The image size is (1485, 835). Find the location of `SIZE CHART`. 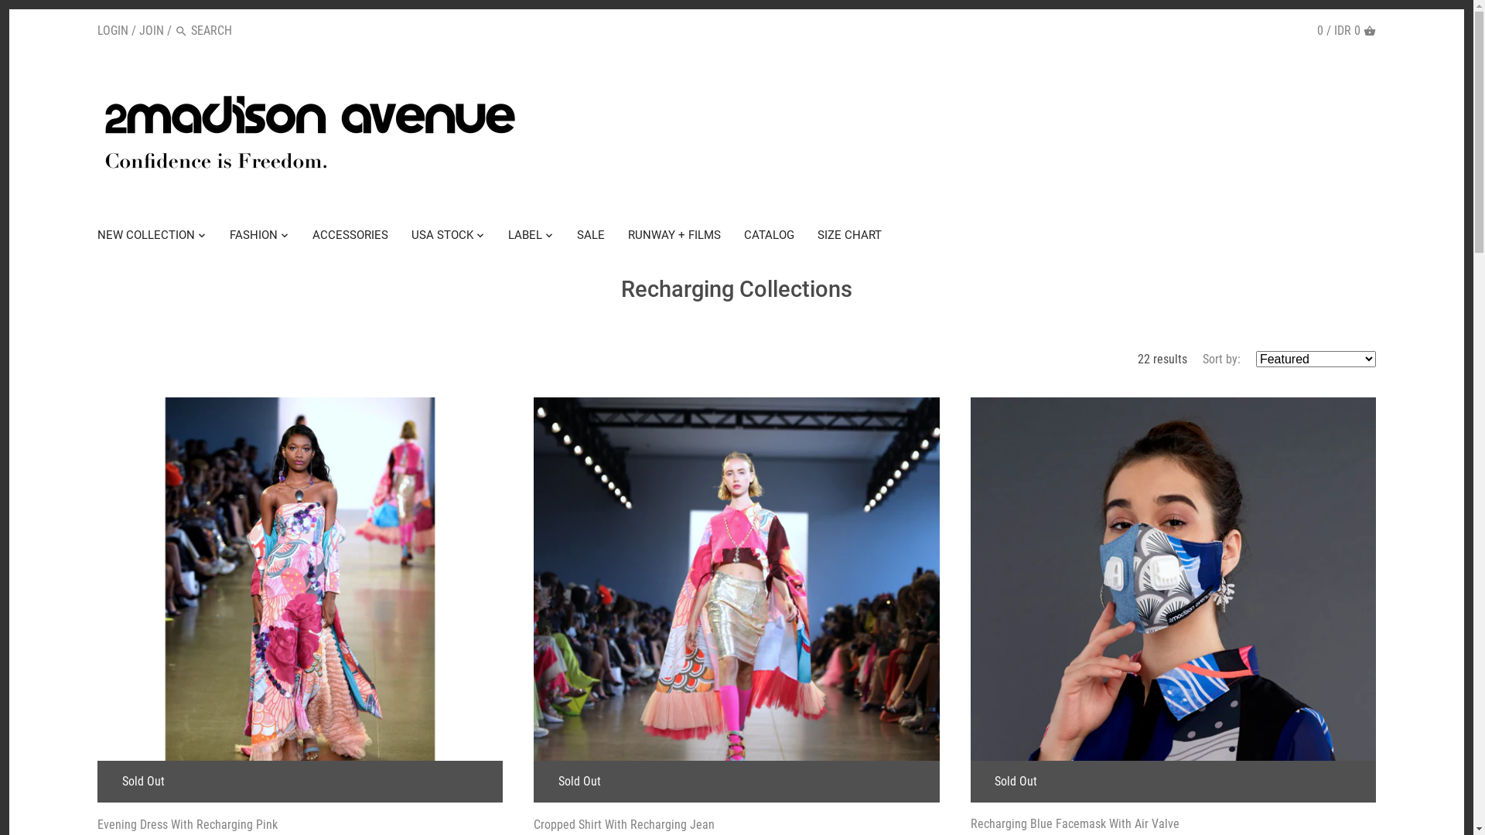

SIZE CHART is located at coordinates (849, 237).